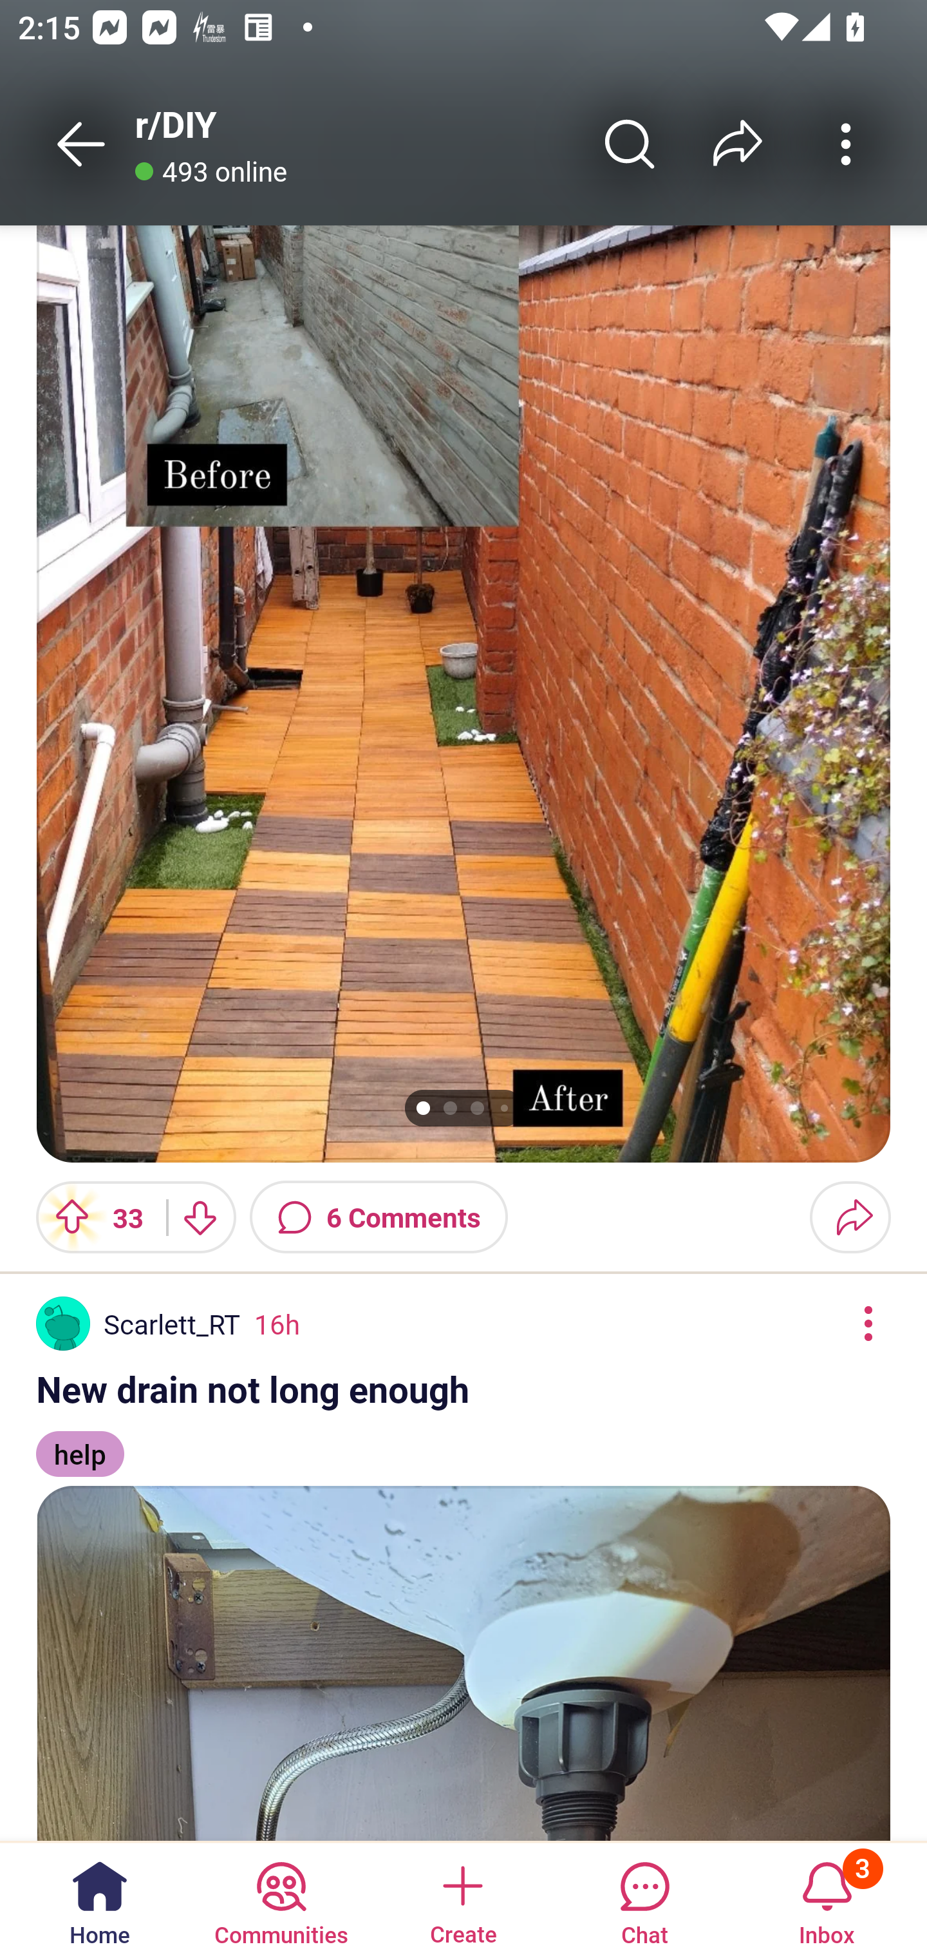 This screenshot has width=927, height=1958. Describe the element at coordinates (846, 144) in the screenshot. I see `More community actions` at that location.